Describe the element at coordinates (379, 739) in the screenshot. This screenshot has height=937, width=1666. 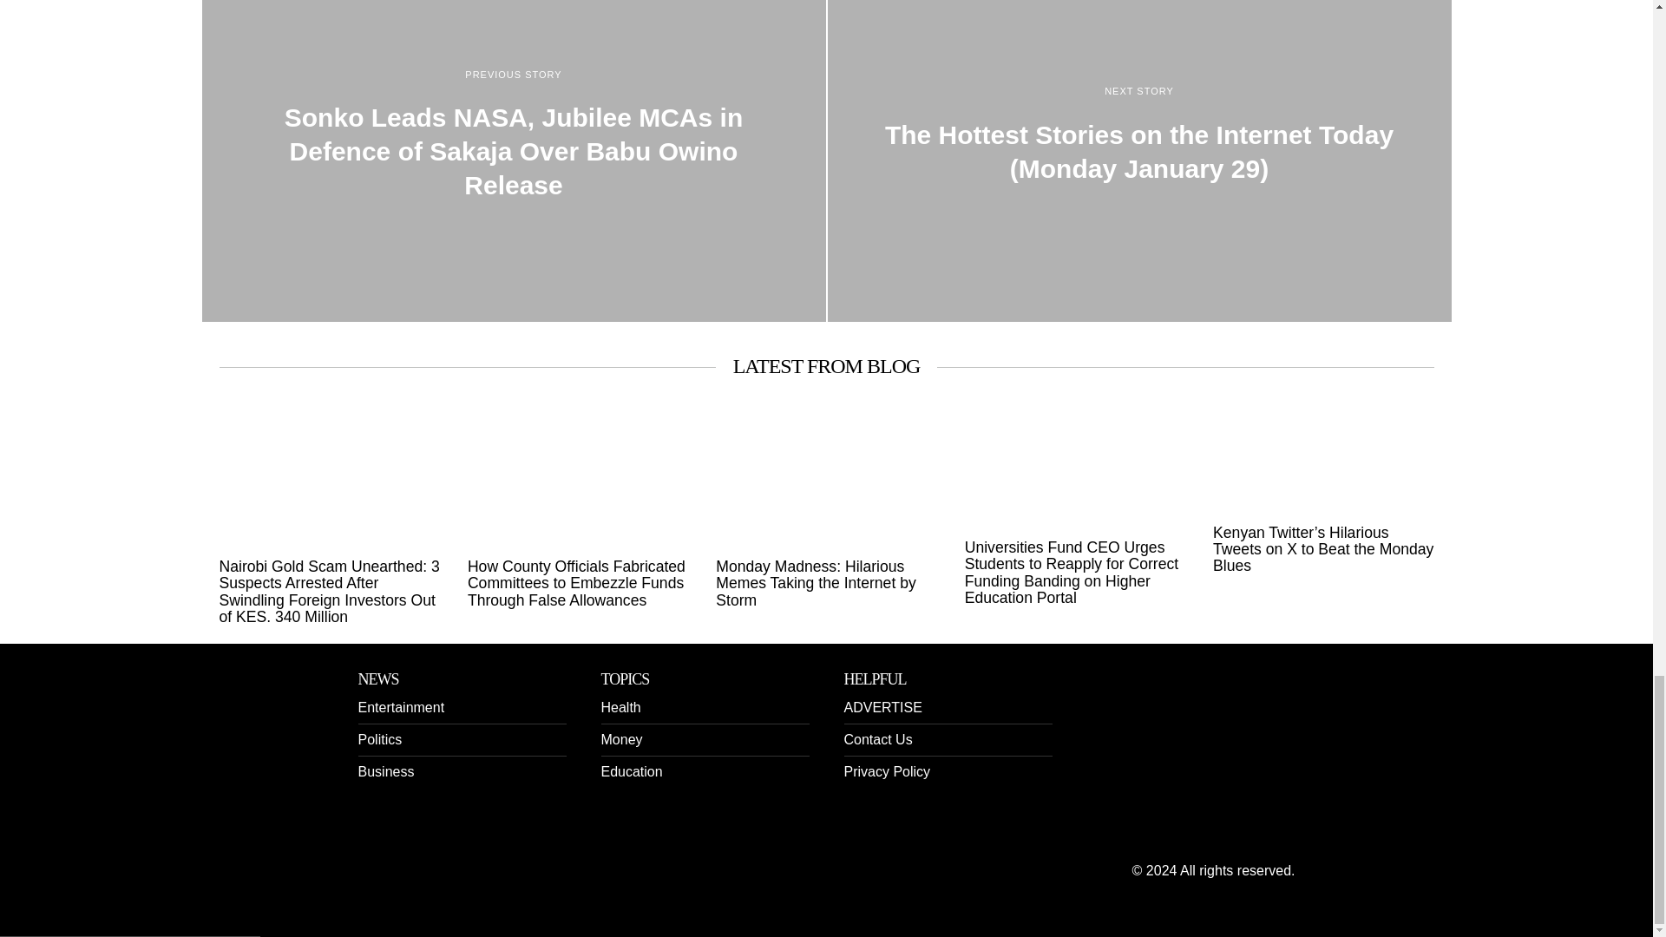
I see `Politics` at that location.